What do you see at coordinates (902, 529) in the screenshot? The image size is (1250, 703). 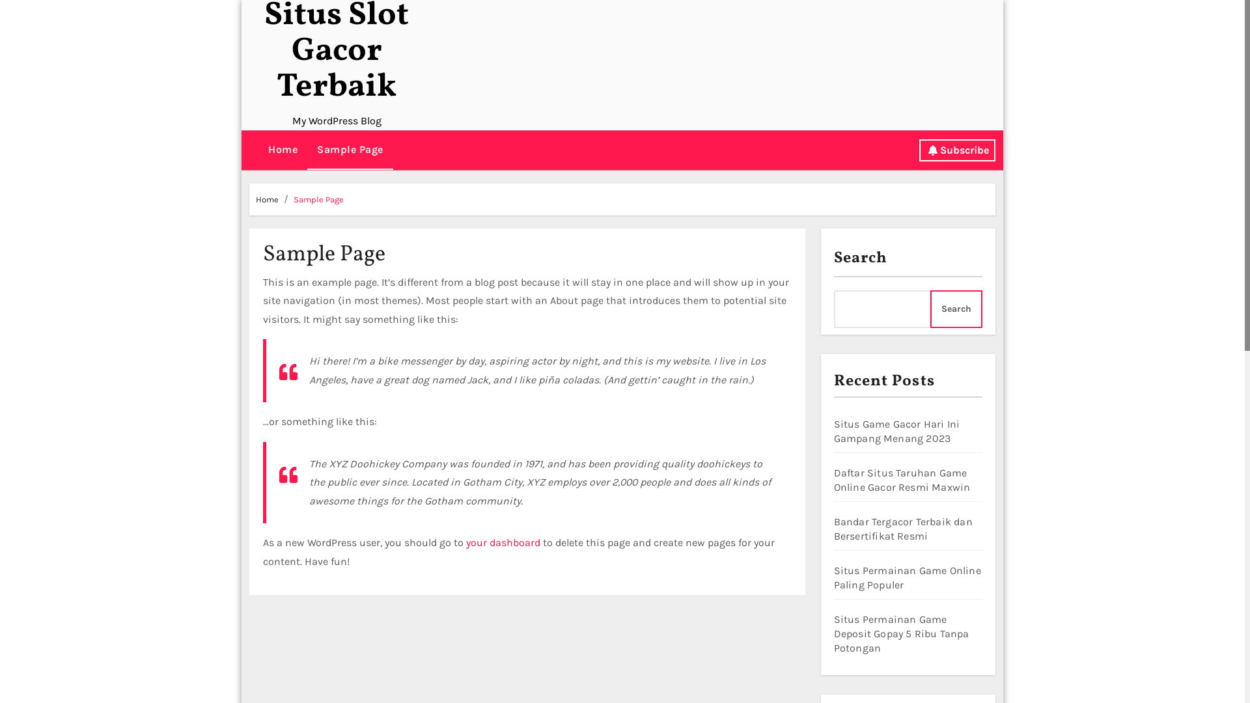 I see `Bandar Tergacor Terbaik dan Bersertifikat Resmi` at bounding box center [902, 529].